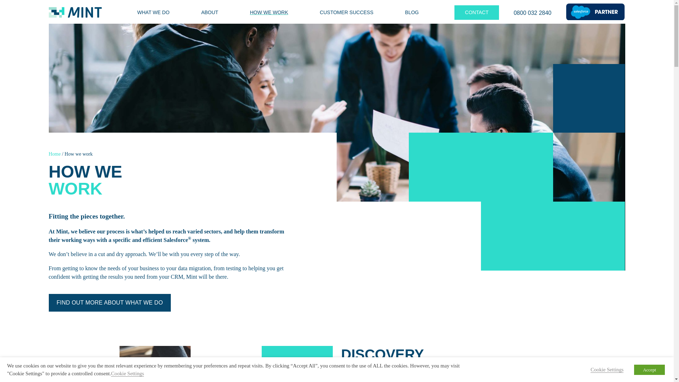  Describe the element at coordinates (269, 12) in the screenshot. I see `HOW WE WORK` at that location.